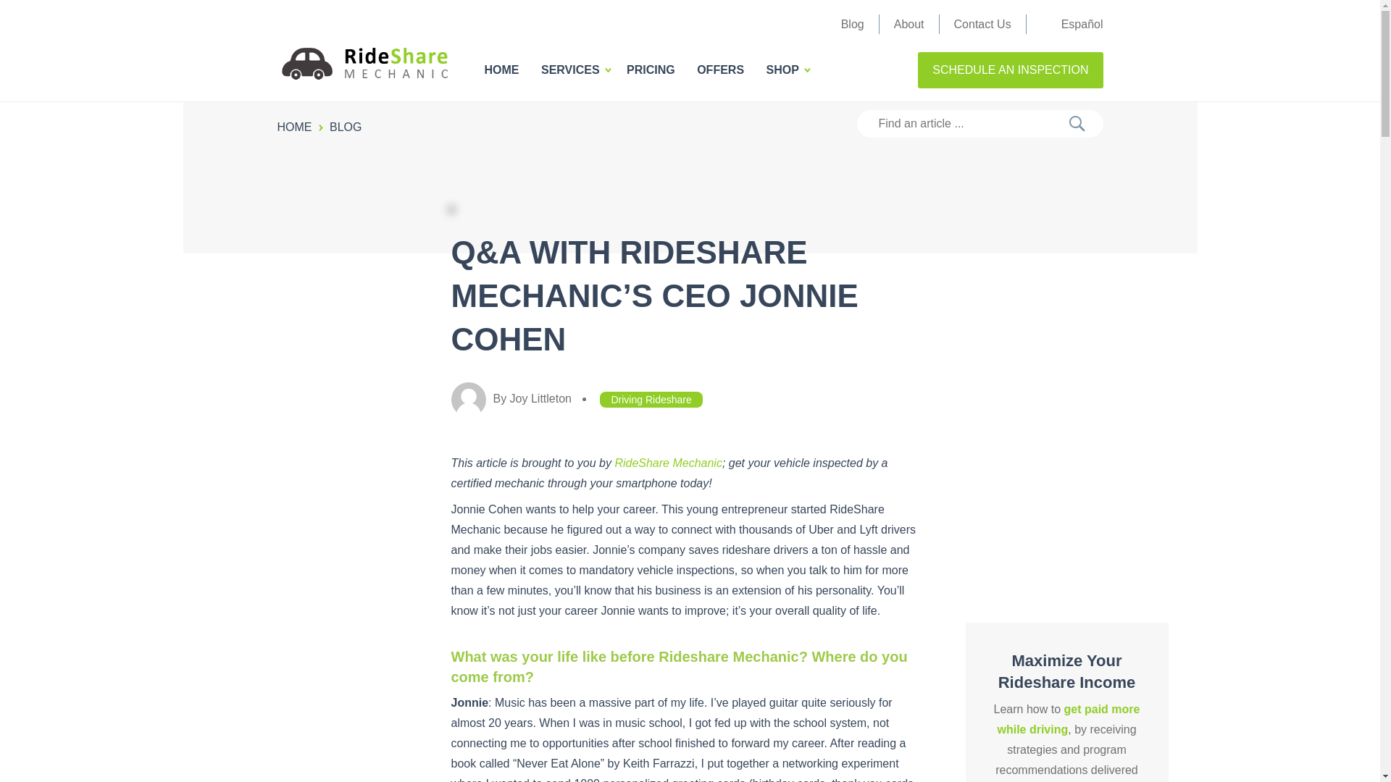 The height and width of the screenshot is (782, 1391). I want to click on BLOG, so click(352, 127).